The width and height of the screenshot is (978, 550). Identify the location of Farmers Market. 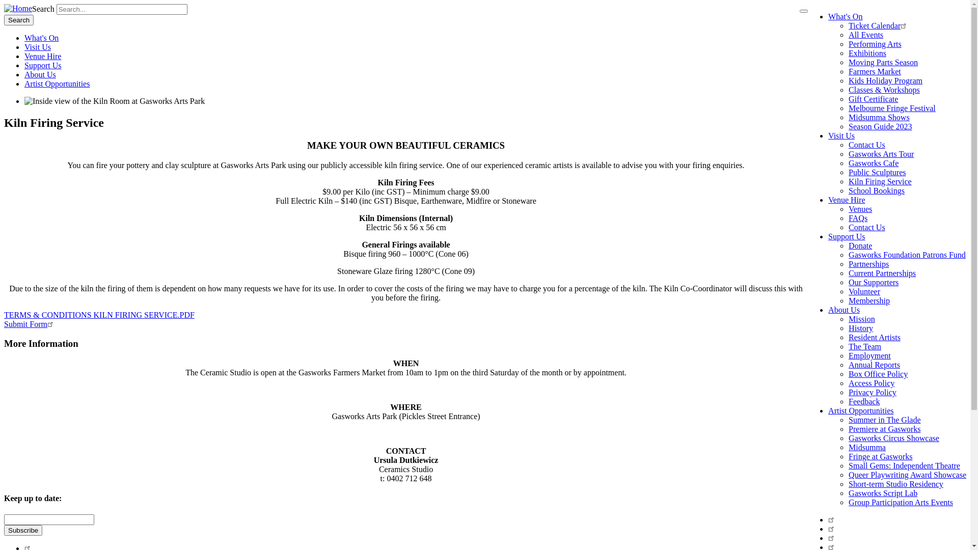
(875, 71).